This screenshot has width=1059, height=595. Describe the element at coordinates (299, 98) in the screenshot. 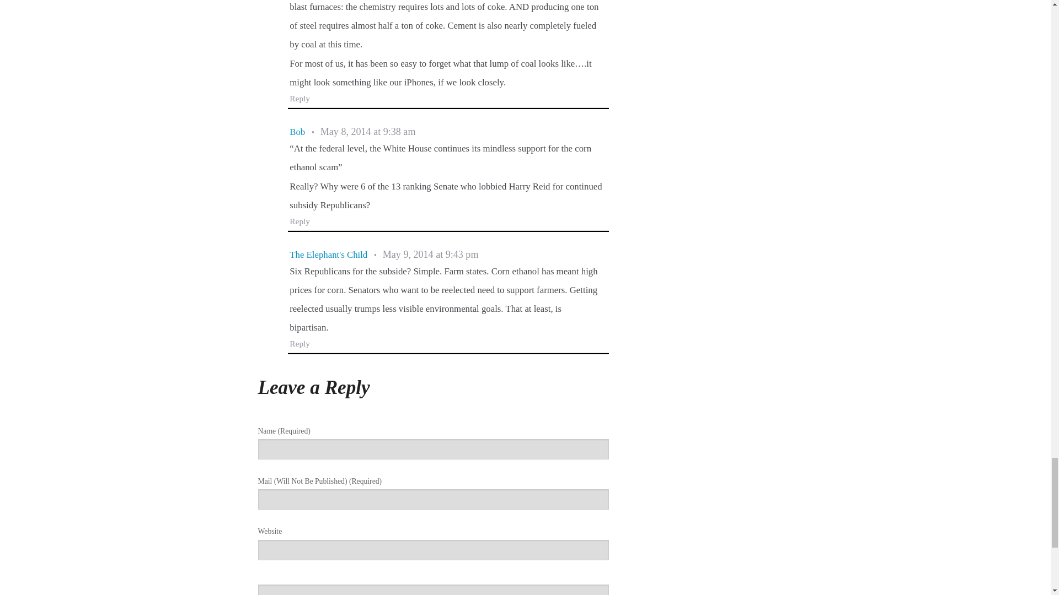

I see `Reply` at that location.